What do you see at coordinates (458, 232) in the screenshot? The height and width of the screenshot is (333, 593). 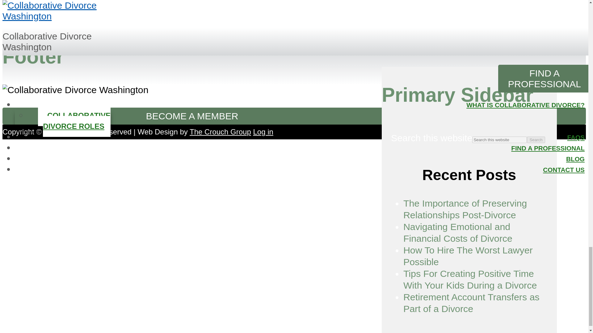 I see `Navigating Emotional and Financial Costs of Divorce` at bounding box center [458, 232].